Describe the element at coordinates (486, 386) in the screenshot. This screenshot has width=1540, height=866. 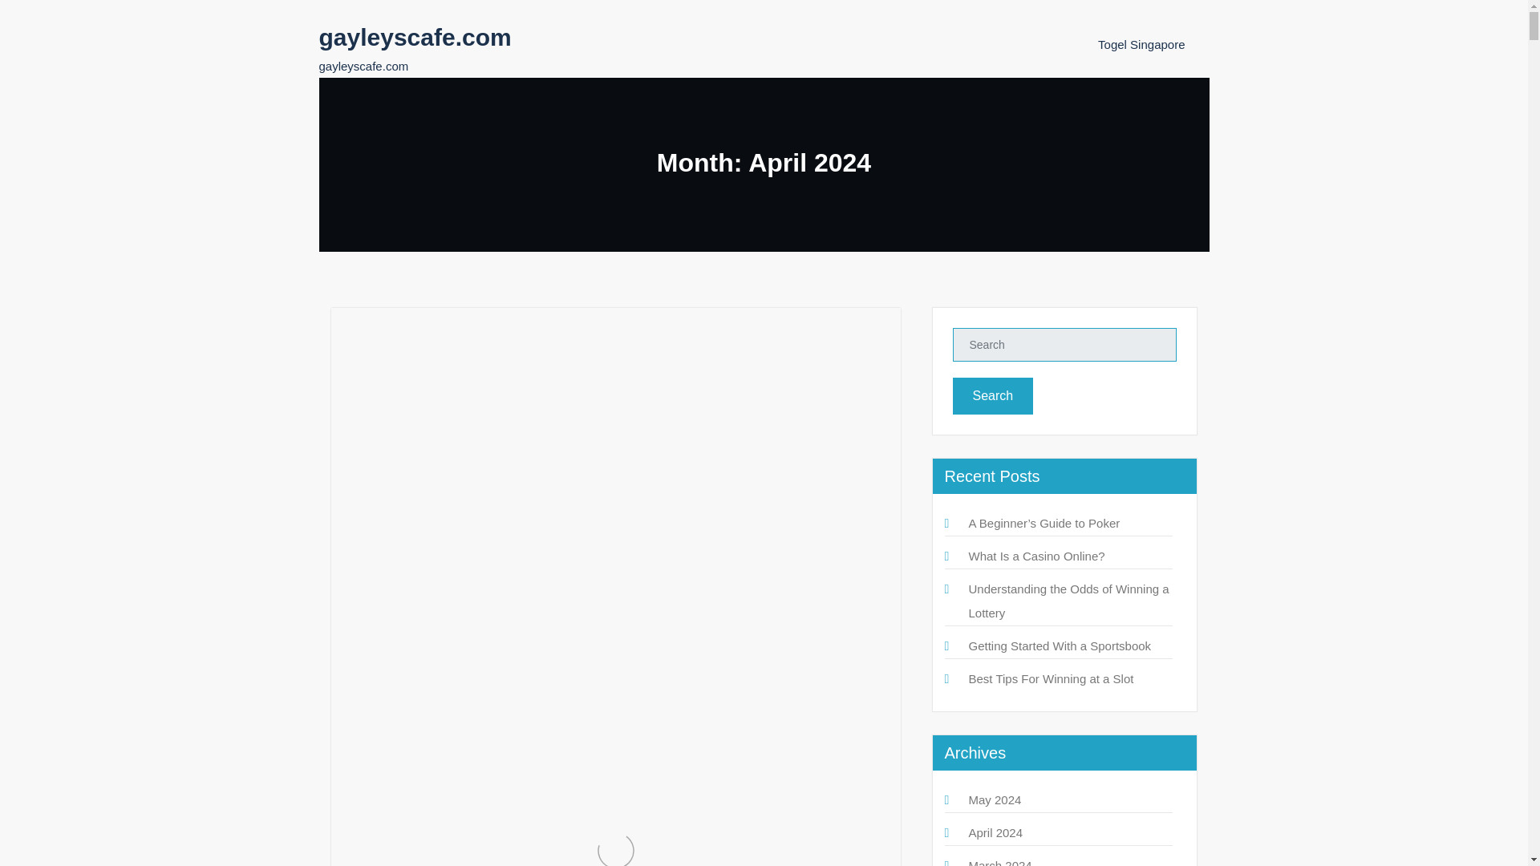
I see `Gambling` at that location.